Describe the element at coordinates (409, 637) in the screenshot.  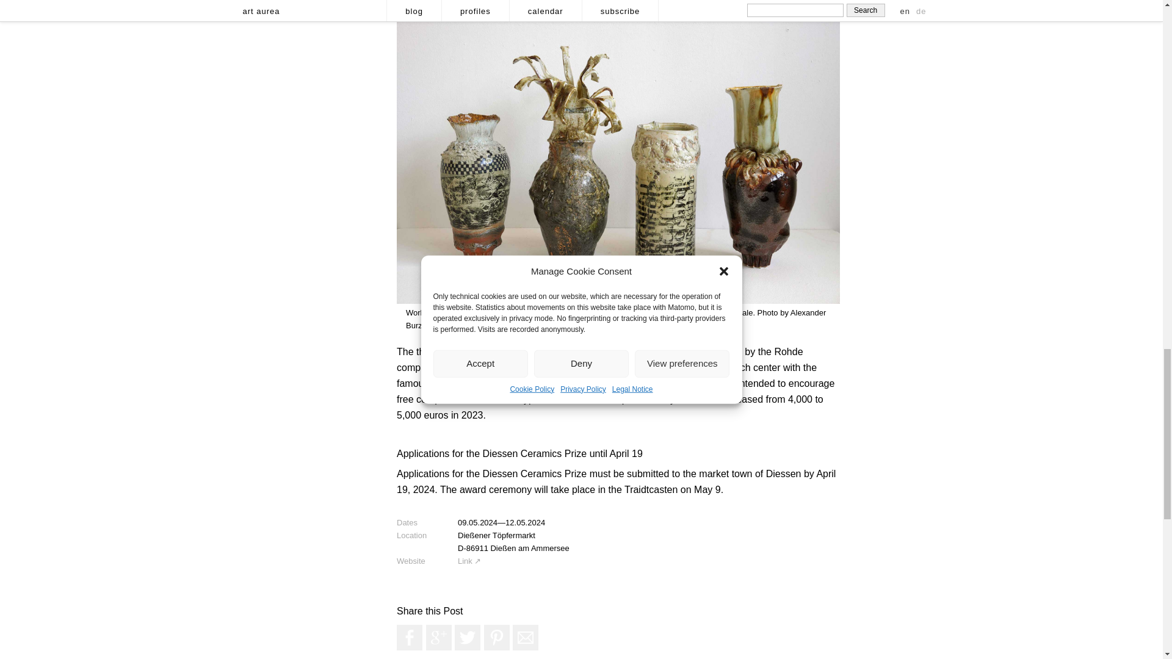
I see `Facebook` at that location.